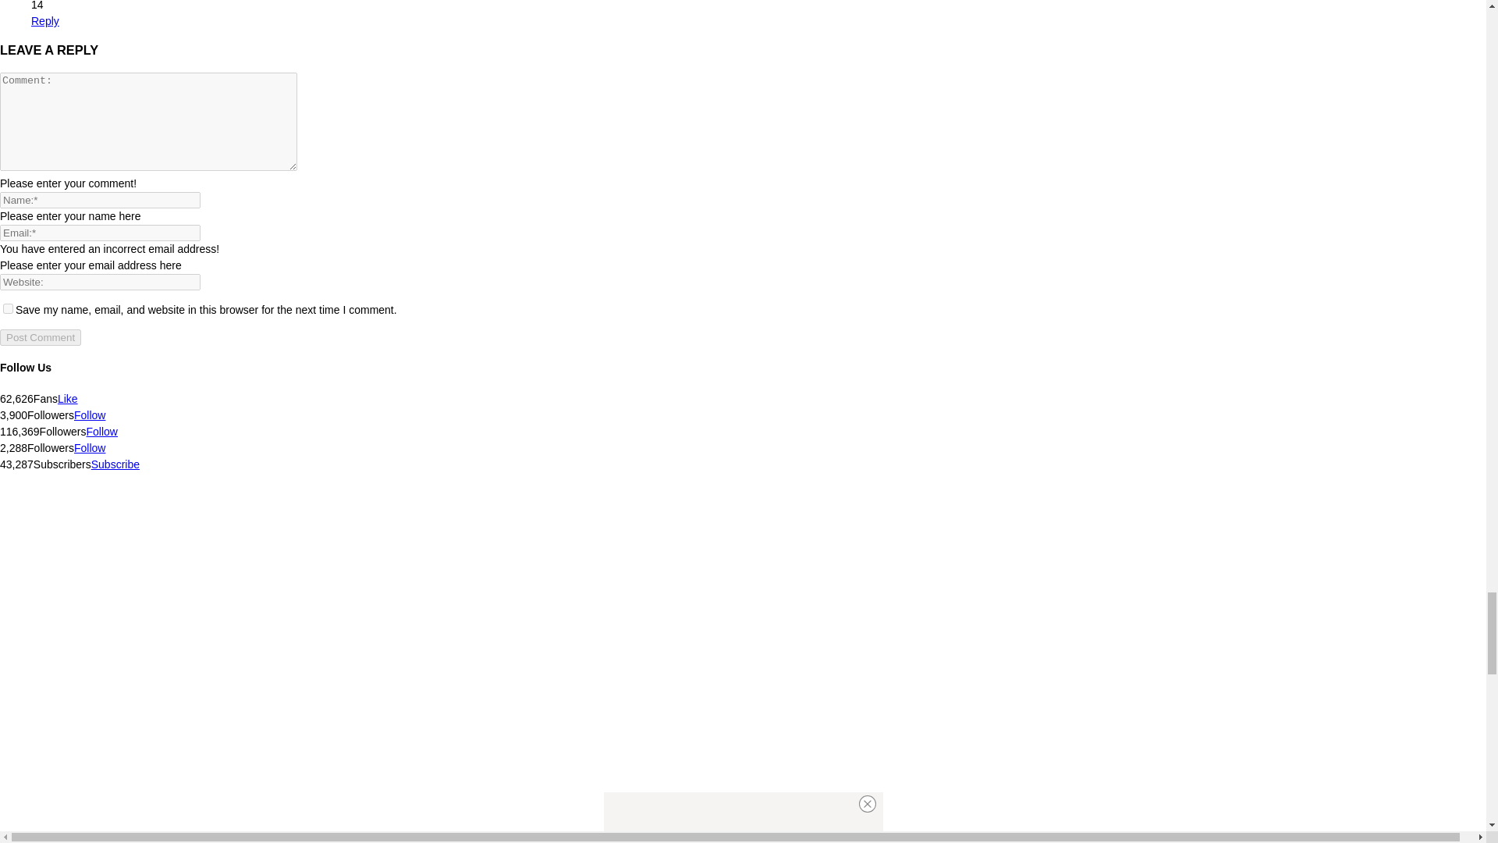  I want to click on Post Comment, so click(41, 337).